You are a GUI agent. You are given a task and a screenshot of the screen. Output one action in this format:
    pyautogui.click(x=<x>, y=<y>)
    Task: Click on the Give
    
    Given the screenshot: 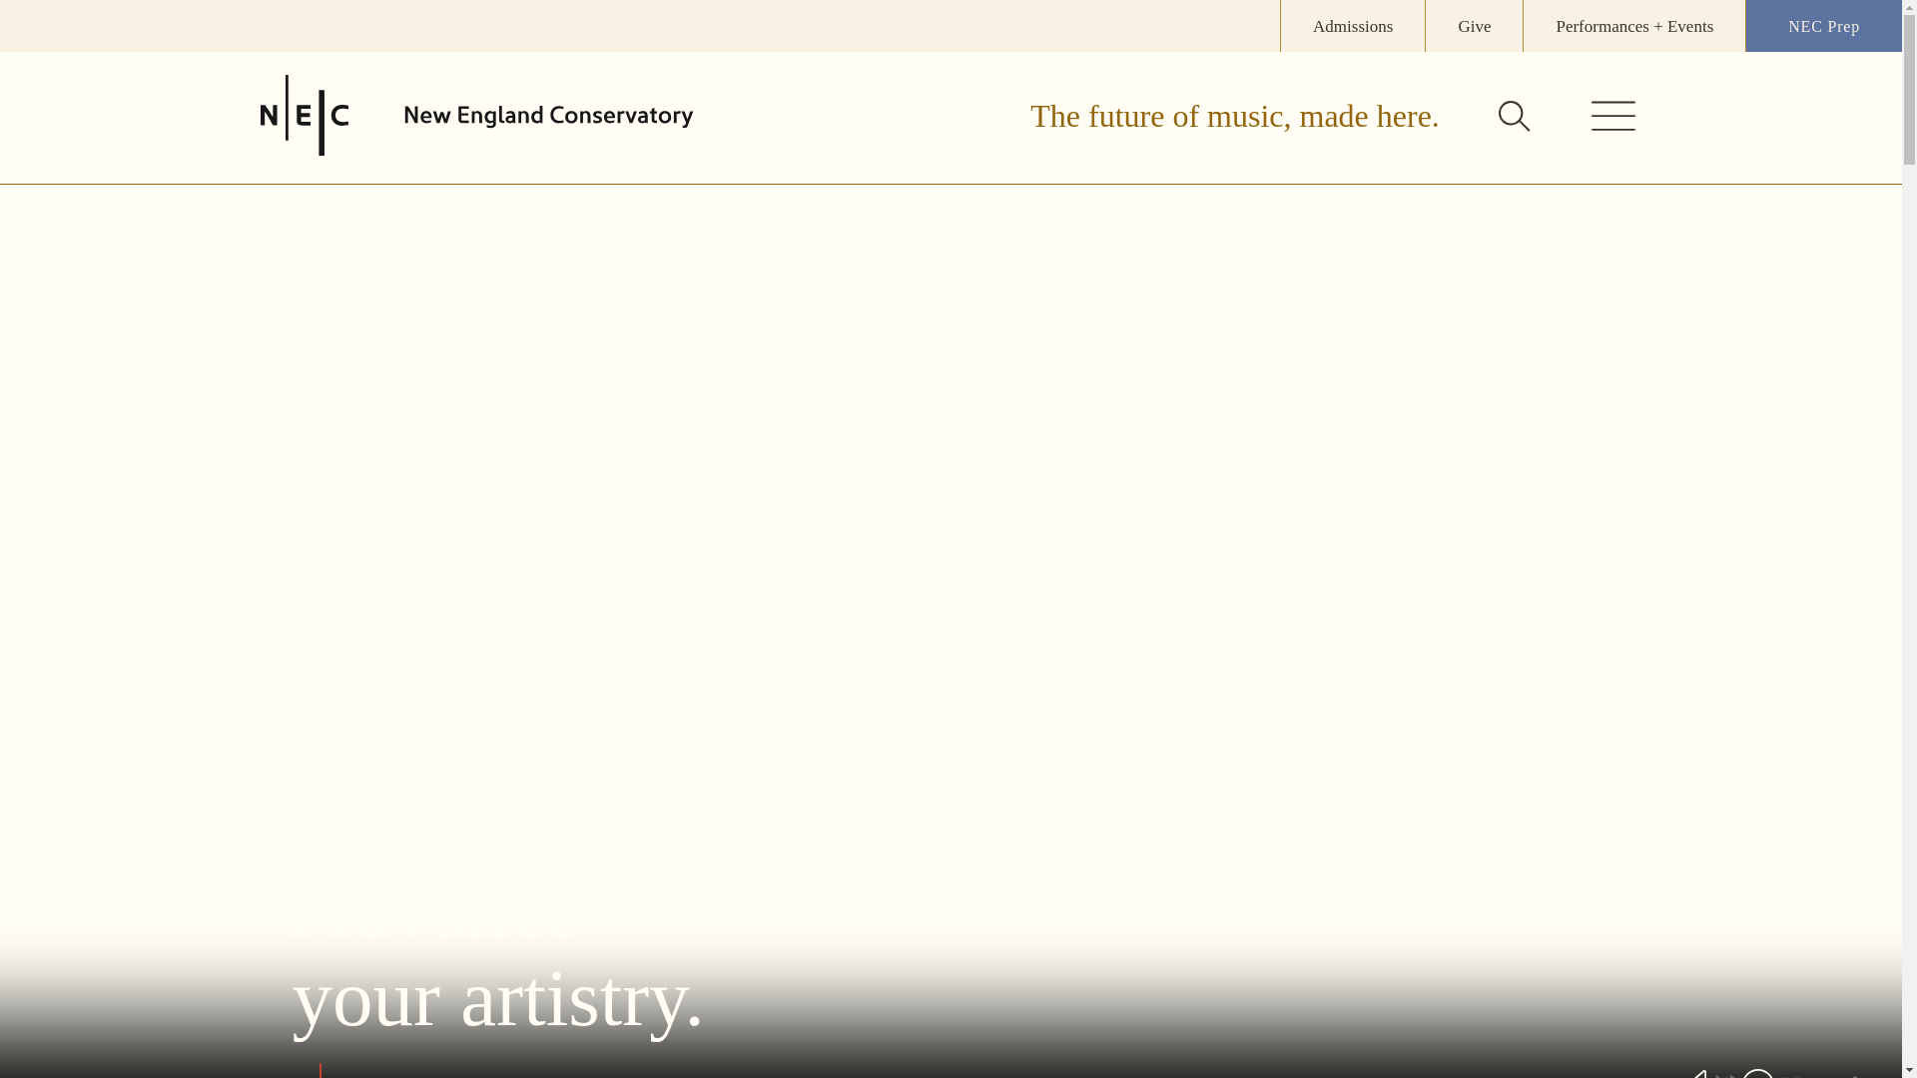 What is the action you would take?
    pyautogui.click(x=1474, y=26)
    